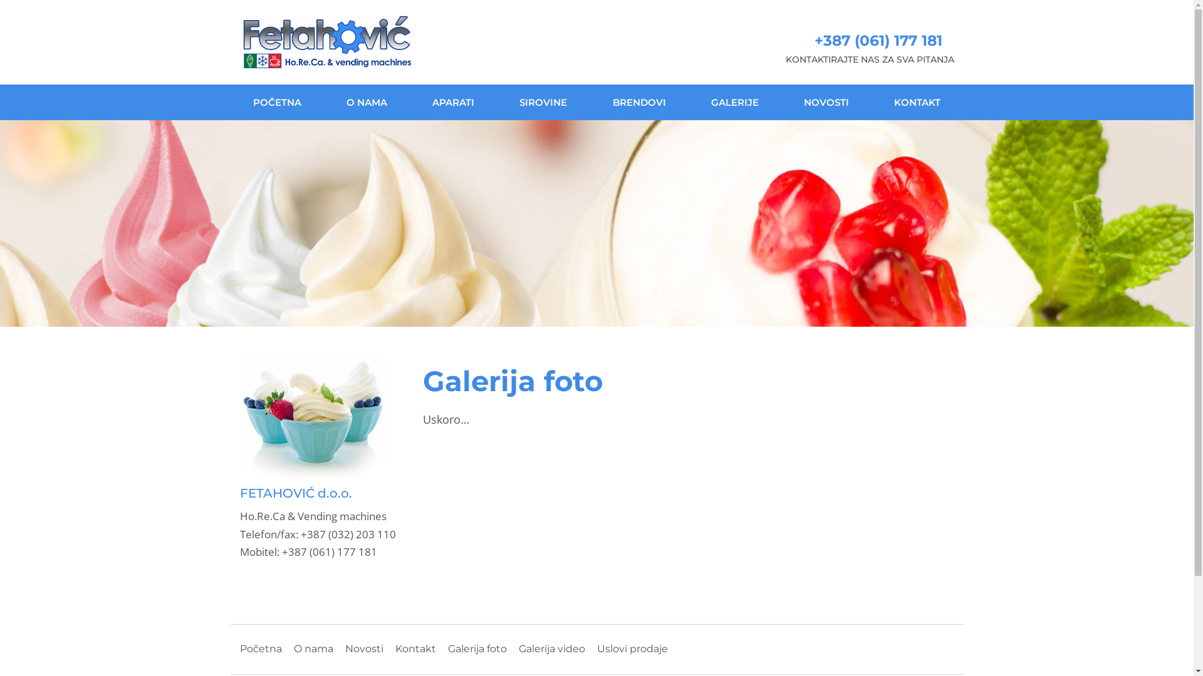 The height and width of the screenshot is (676, 1203). I want to click on BRENDOVI, so click(639, 103).